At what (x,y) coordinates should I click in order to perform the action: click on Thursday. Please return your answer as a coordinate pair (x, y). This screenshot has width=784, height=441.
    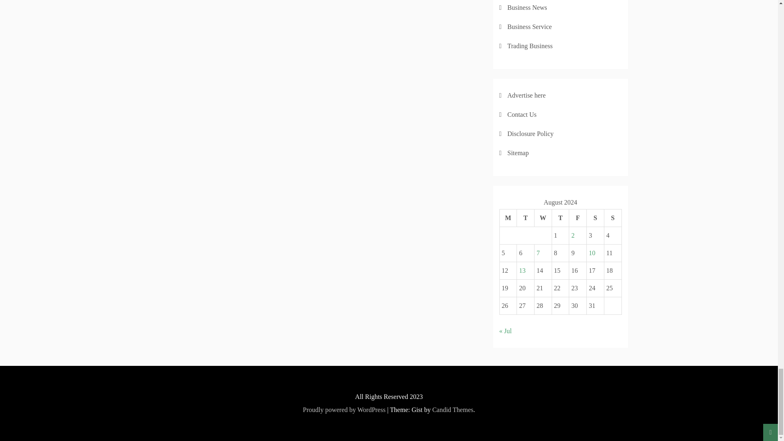
    Looking at the image, I should click on (560, 218).